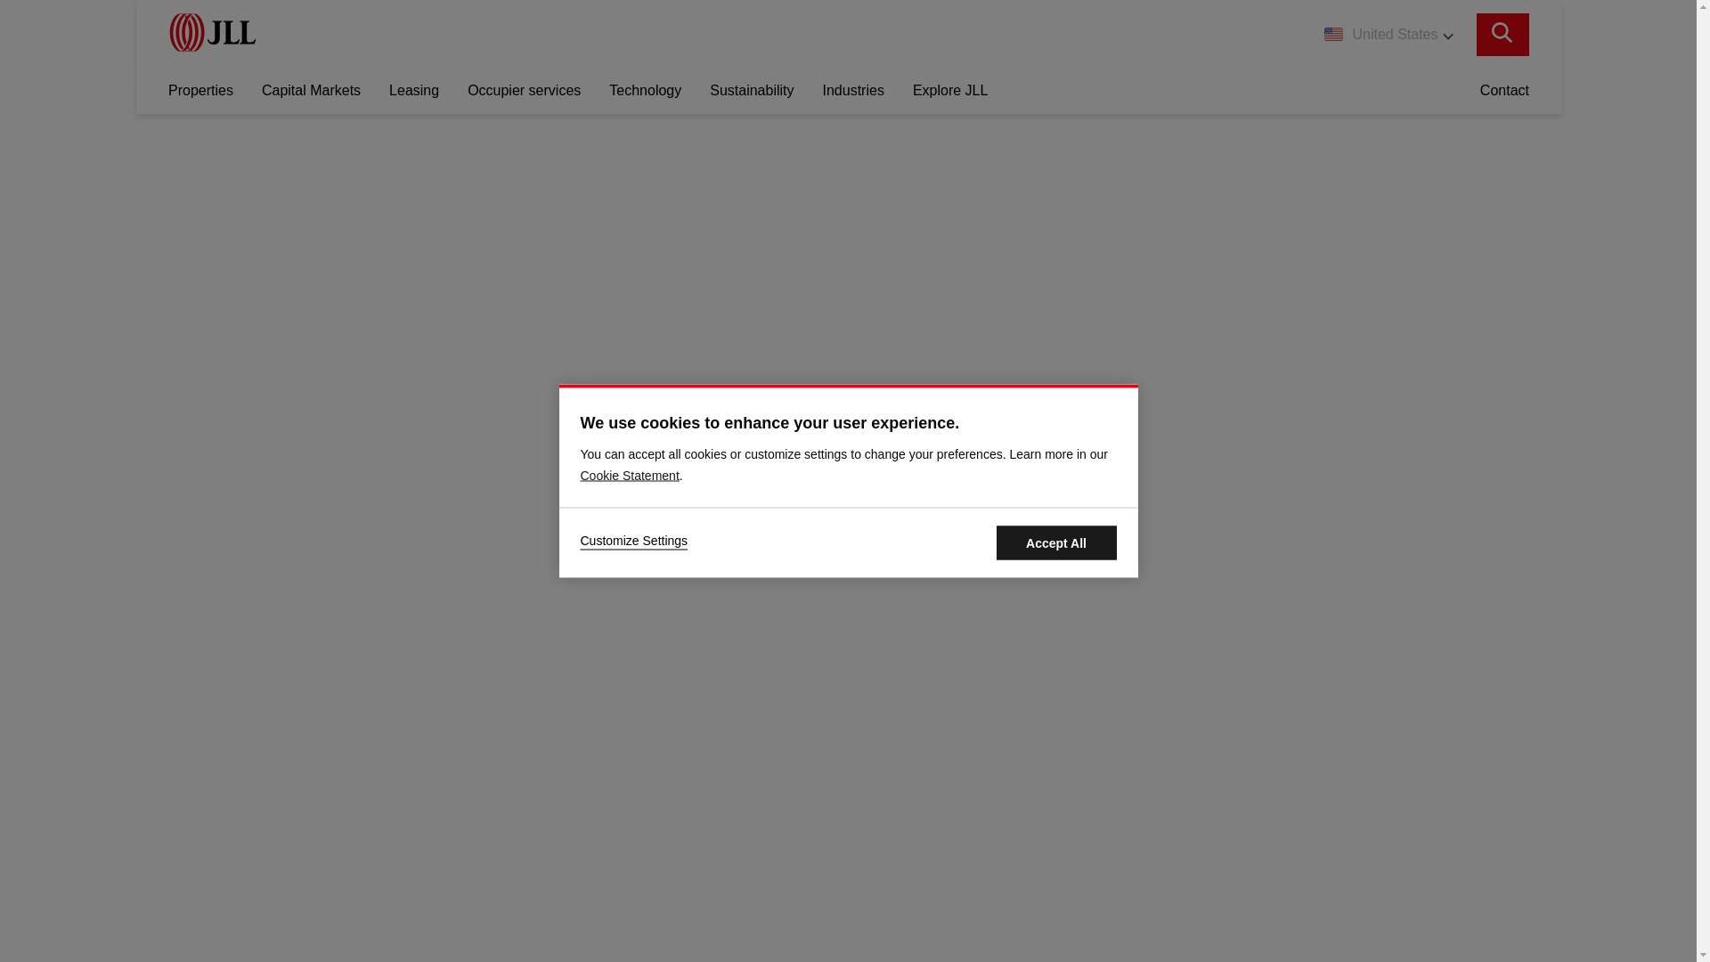 The image size is (1710, 962). Describe the element at coordinates (1388, 34) in the screenshot. I see `United States` at that location.